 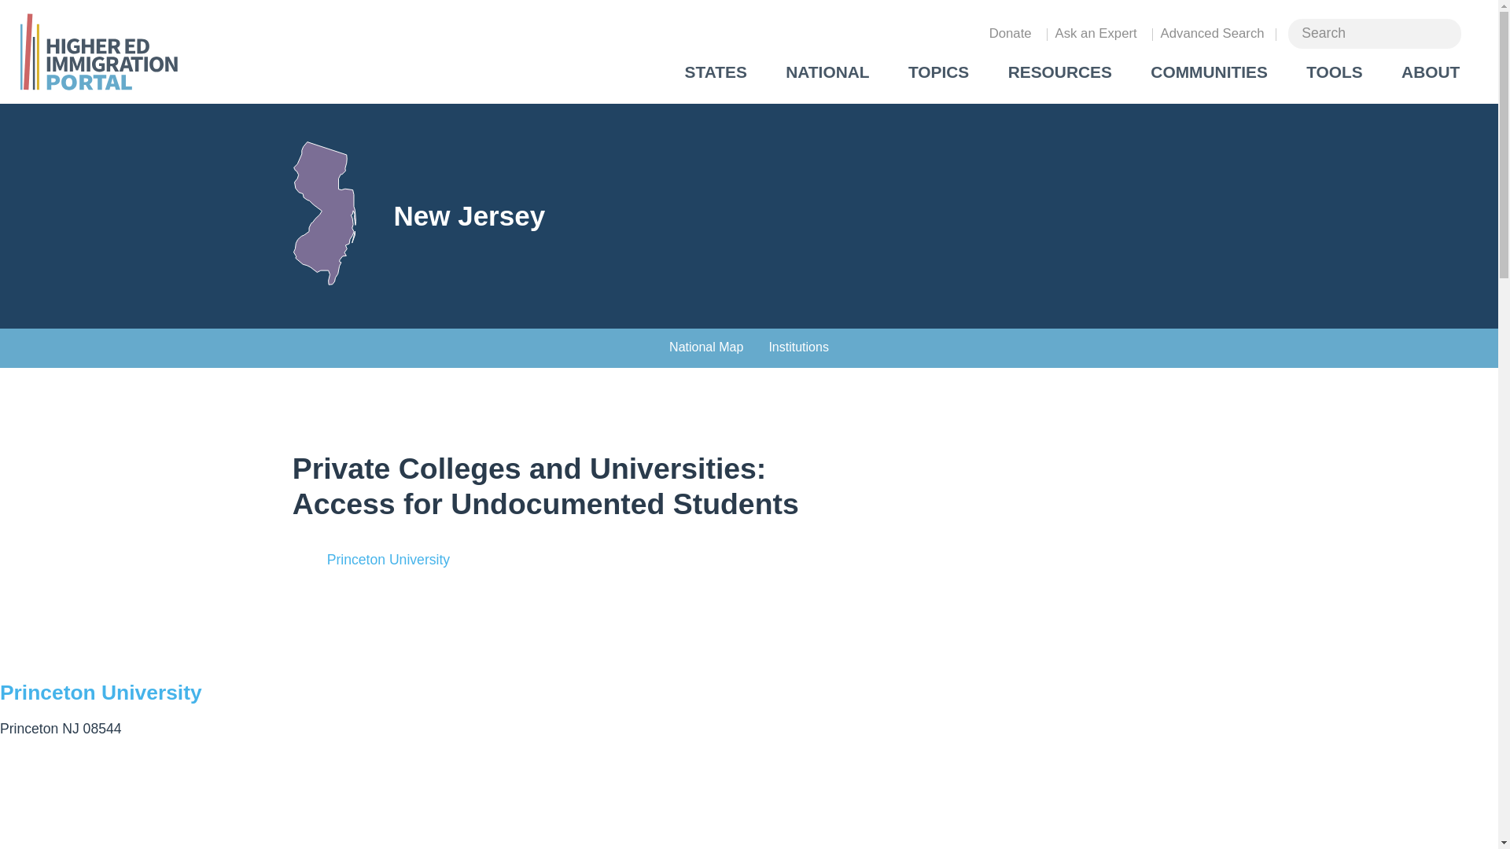 I want to click on Advanced Search, so click(x=1213, y=33).